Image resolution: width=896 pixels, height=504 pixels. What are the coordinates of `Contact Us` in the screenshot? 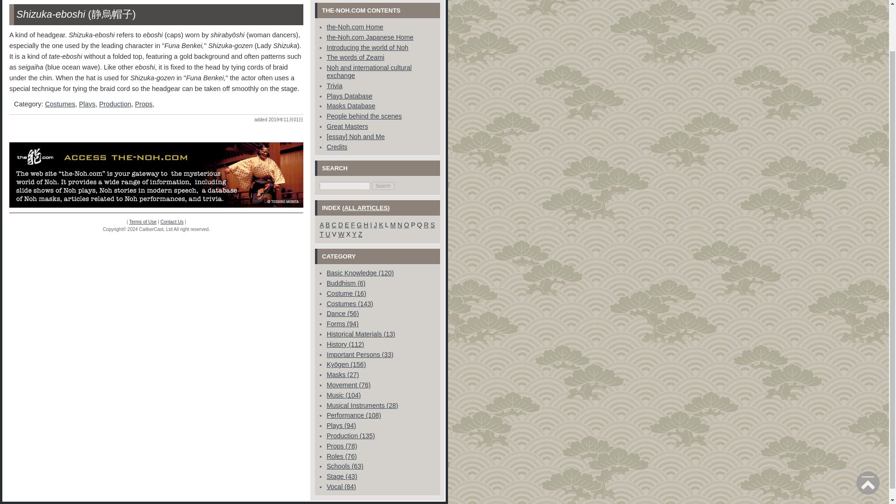 It's located at (172, 221).